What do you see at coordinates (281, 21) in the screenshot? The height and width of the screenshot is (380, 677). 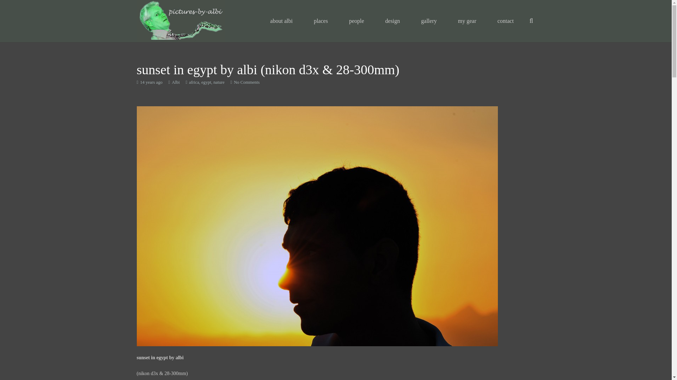 I see `about albi` at bounding box center [281, 21].